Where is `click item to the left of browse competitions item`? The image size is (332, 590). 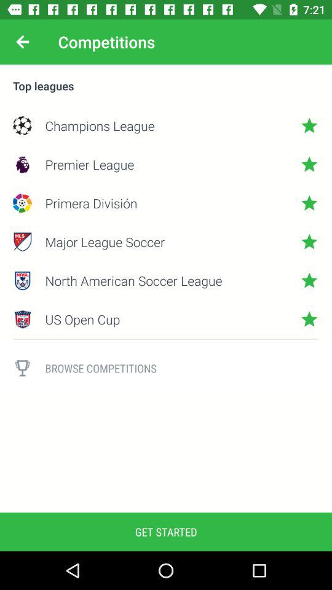 click item to the left of browse competitions item is located at coordinates (22, 368).